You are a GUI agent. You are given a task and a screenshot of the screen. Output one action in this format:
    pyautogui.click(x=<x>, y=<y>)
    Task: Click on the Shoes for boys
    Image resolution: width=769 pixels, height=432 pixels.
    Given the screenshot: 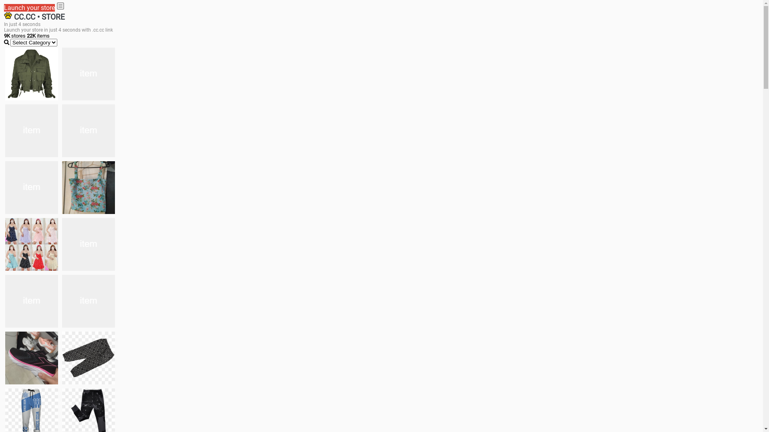 What is the action you would take?
    pyautogui.click(x=89, y=131)
    